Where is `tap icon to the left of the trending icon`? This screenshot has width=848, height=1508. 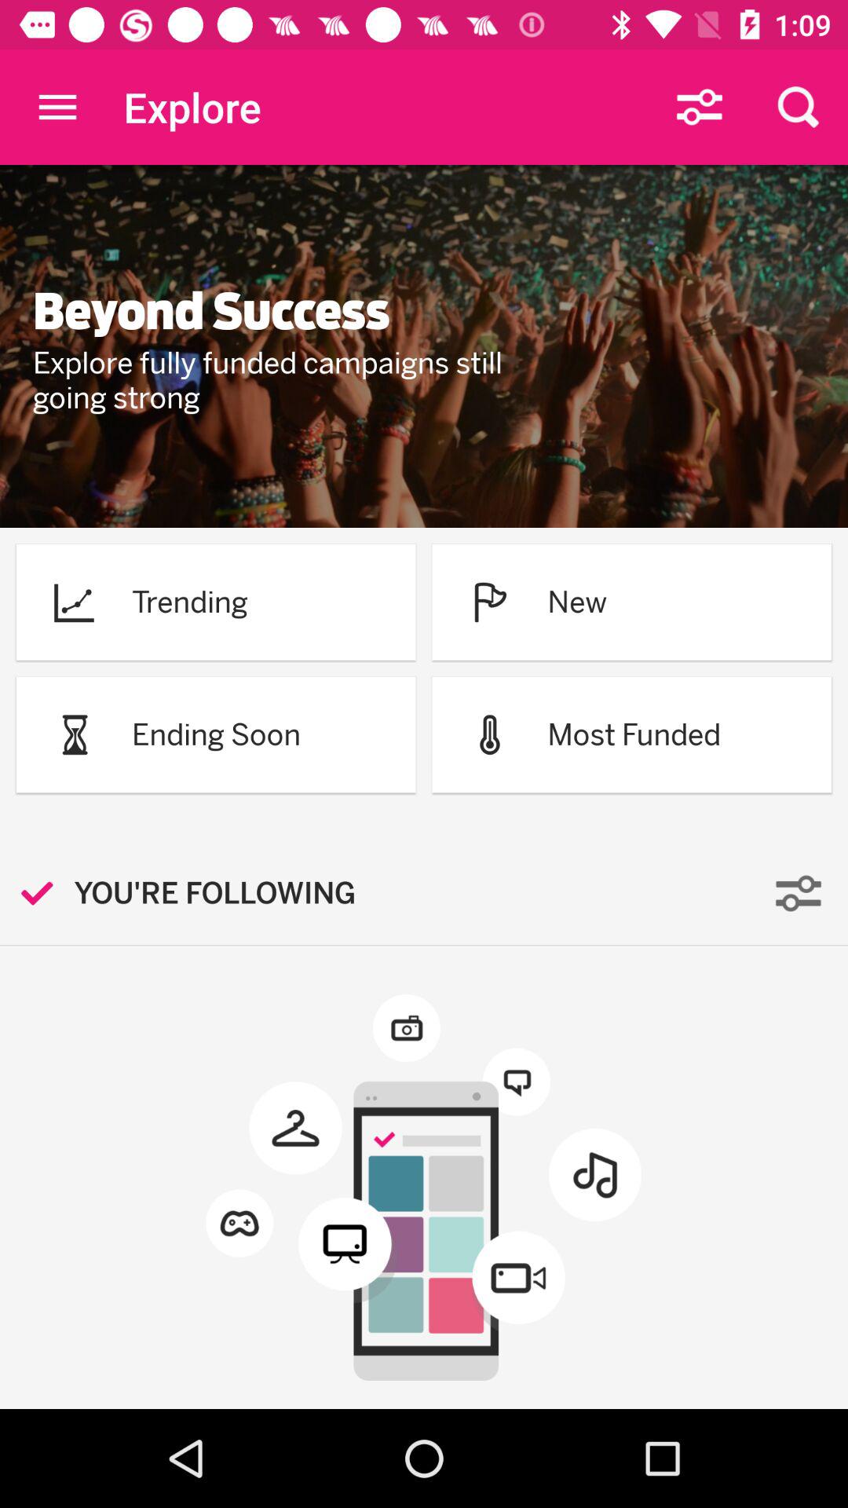
tap icon to the left of the trending icon is located at coordinates (74, 602).